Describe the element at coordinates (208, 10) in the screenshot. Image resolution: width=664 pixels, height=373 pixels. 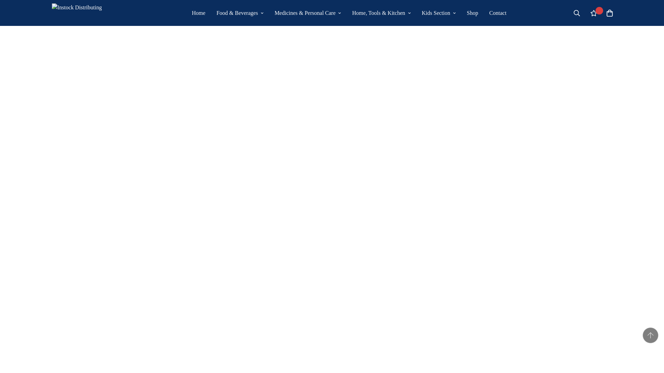
I see `Back to the home page` at that location.